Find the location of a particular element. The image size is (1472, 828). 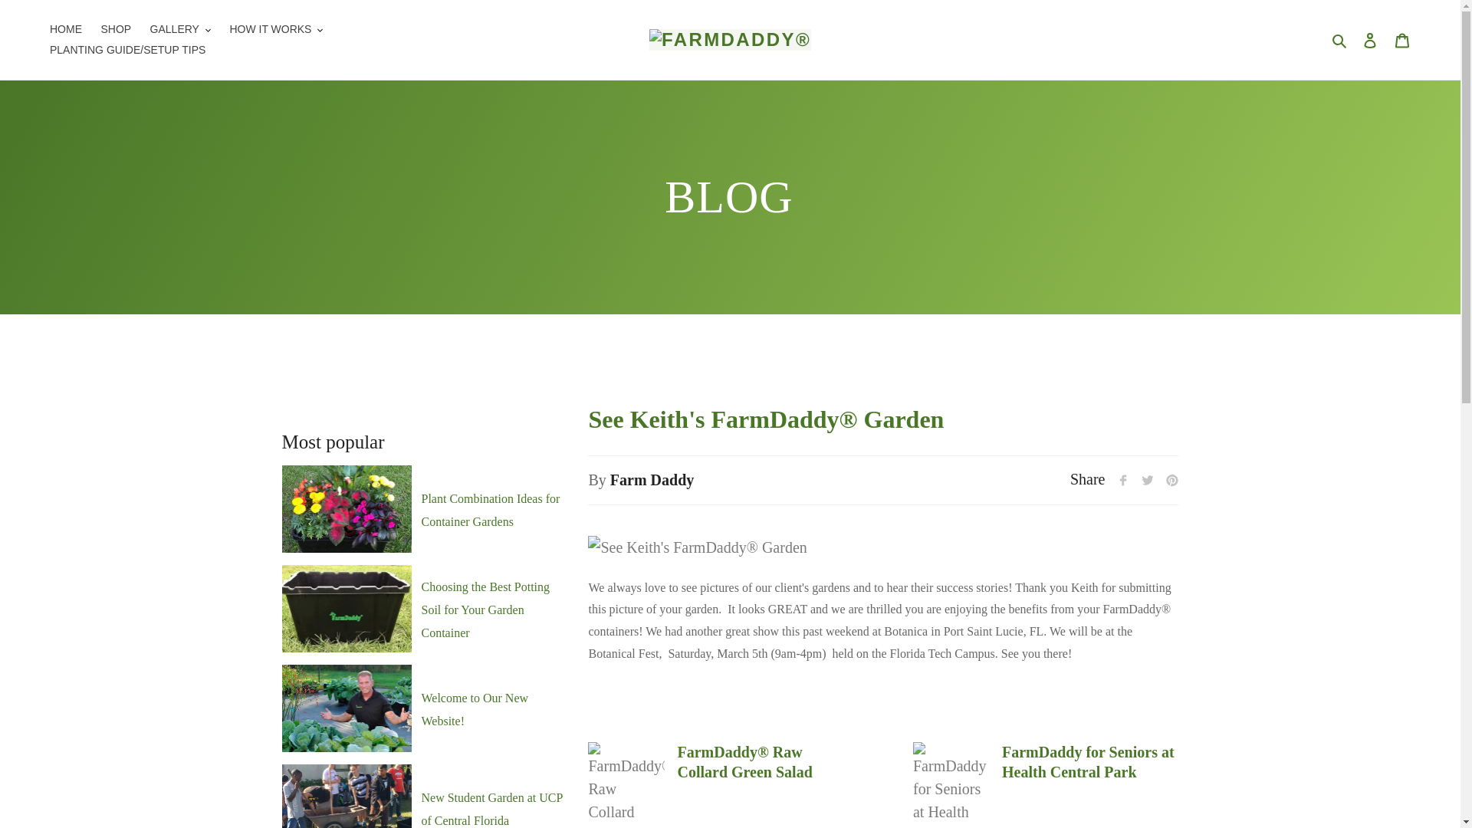

Plant Combination Ideas for Container Gardens is located at coordinates (490, 510).